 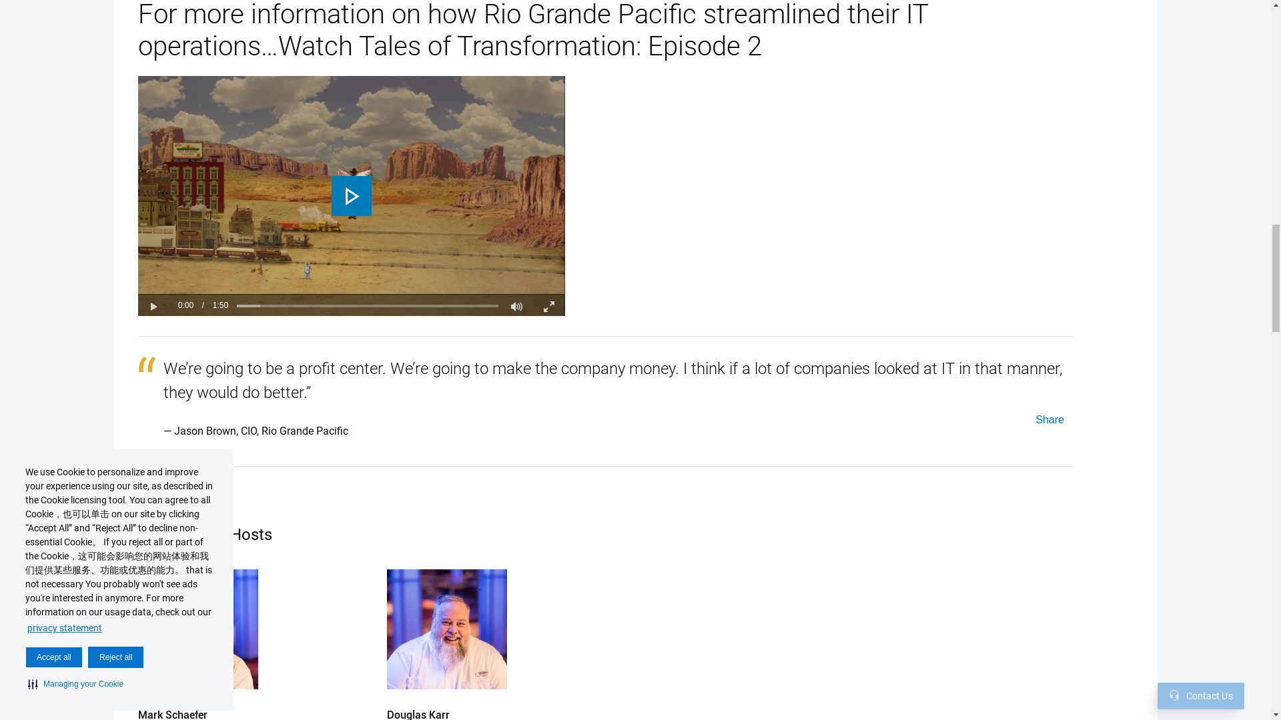 What do you see at coordinates (153, 305) in the screenshot?
I see `Play` at bounding box center [153, 305].